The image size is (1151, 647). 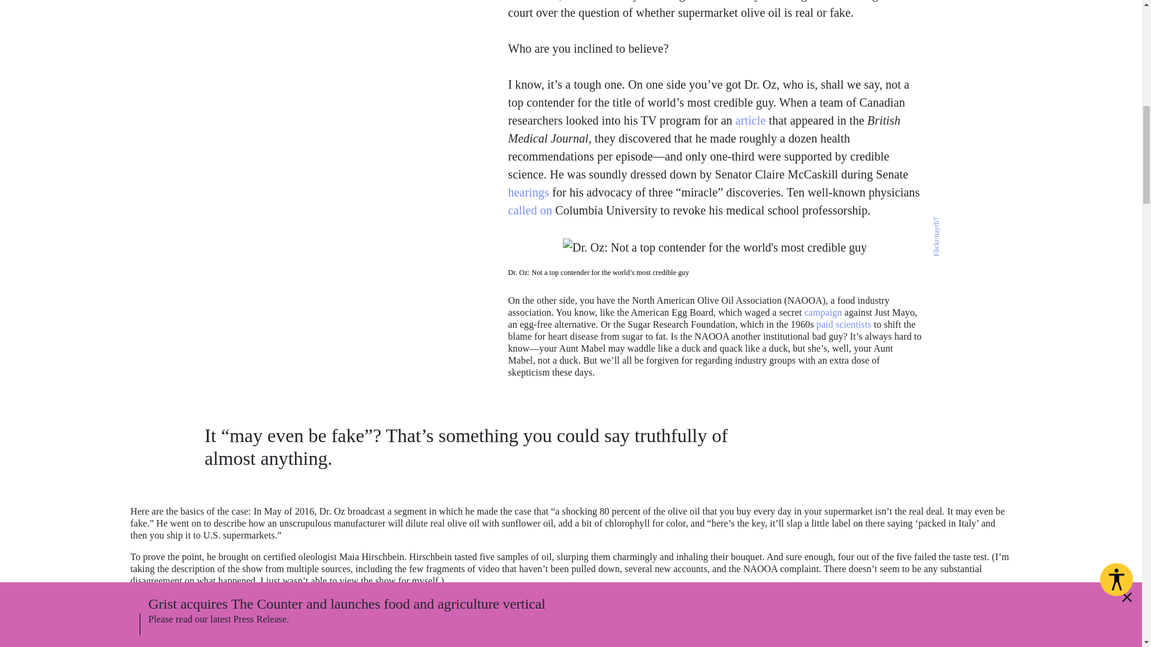 What do you see at coordinates (843, 324) in the screenshot?
I see `paid scientists` at bounding box center [843, 324].